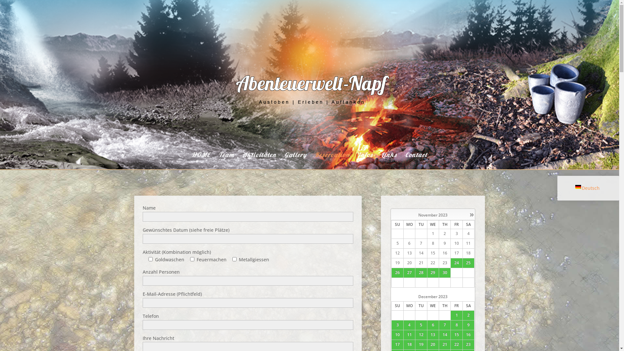 Image resolution: width=624 pixels, height=351 pixels. What do you see at coordinates (409, 335) in the screenshot?
I see `11` at bounding box center [409, 335].